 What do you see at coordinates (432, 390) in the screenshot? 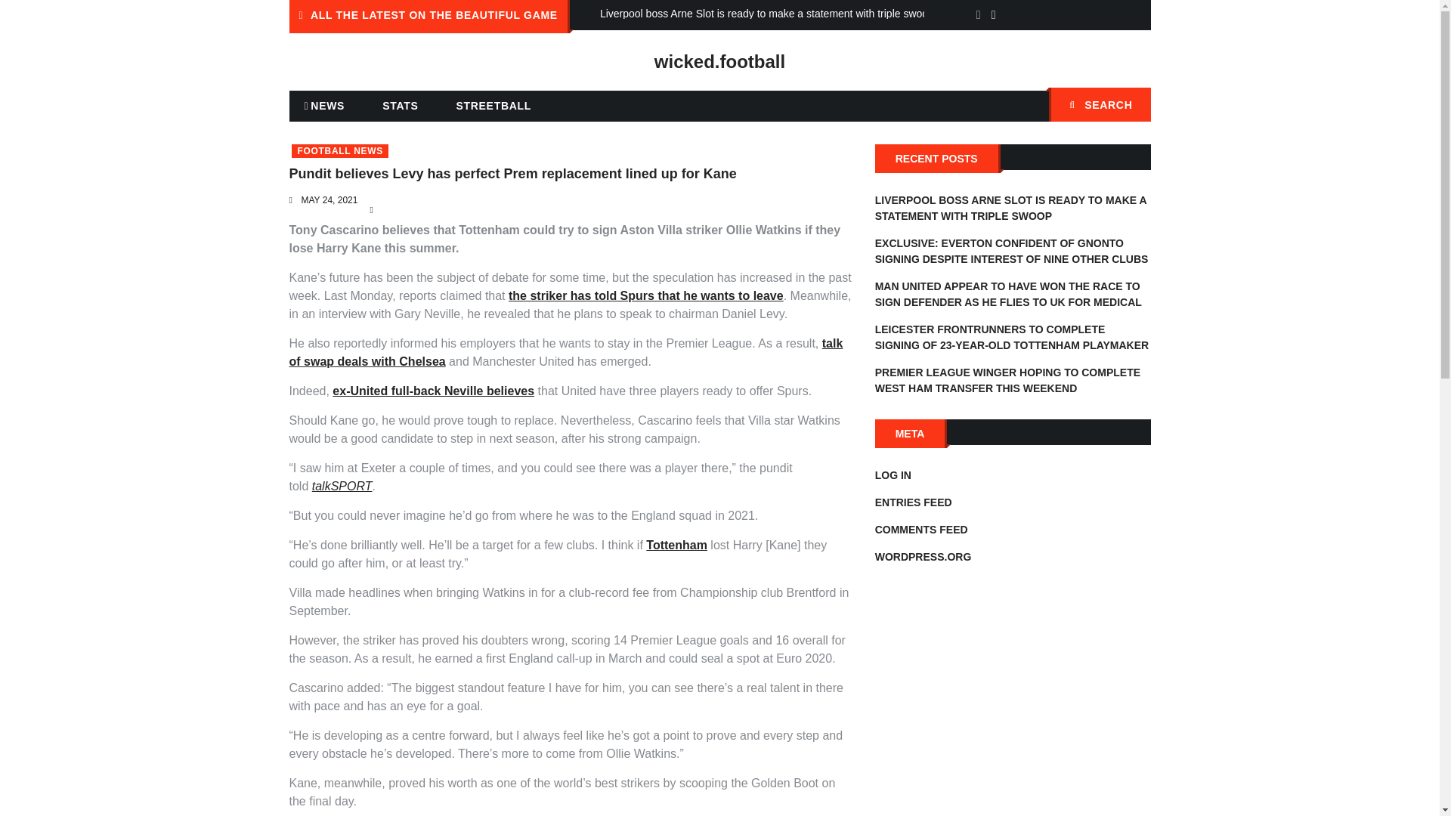
I see `ex-United full-back Neville believes` at bounding box center [432, 390].